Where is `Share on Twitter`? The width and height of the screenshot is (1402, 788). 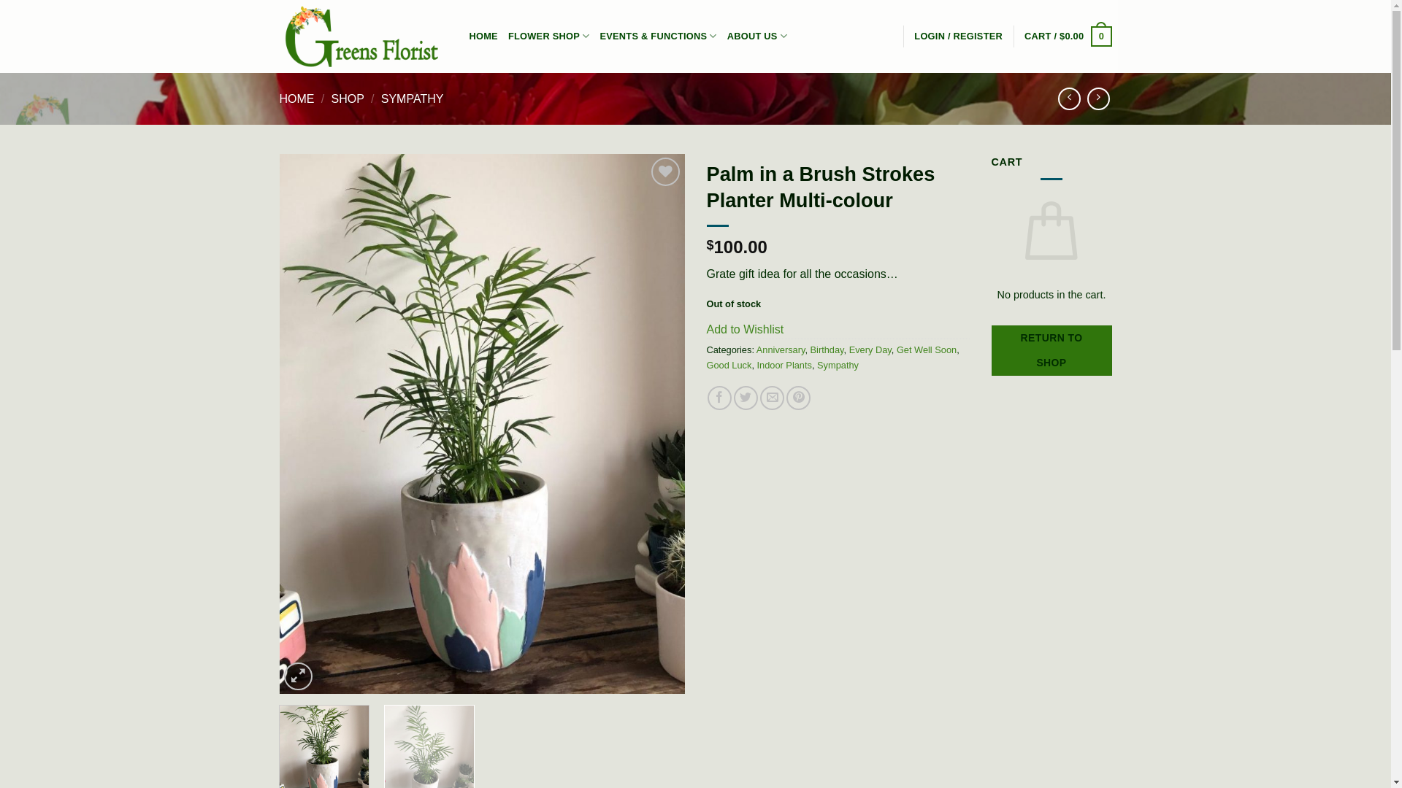
Share on Twitter is located at coordinates (746, 398).